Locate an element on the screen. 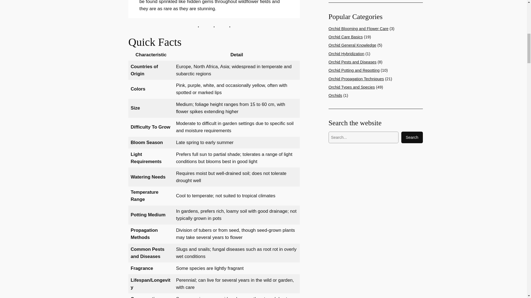  Orchid Propagation Techniques is located at coordinates (356, 79).